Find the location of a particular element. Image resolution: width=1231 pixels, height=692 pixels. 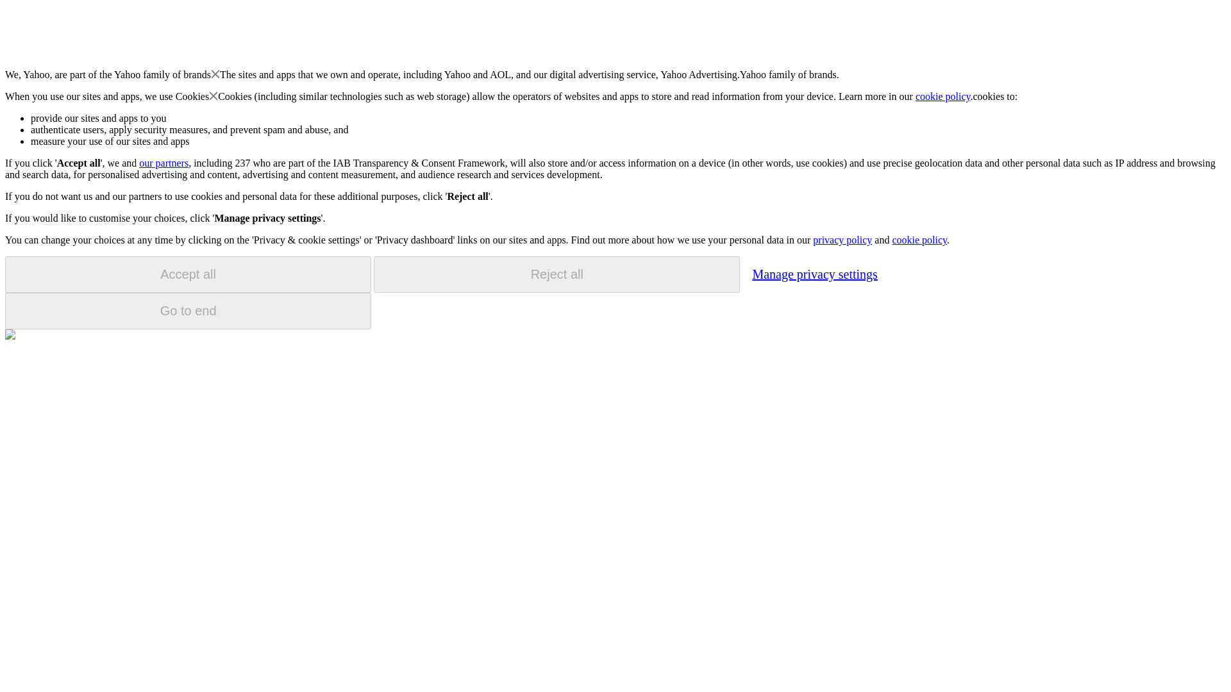

Manage privacy settings is located at coordinates (814, 274).